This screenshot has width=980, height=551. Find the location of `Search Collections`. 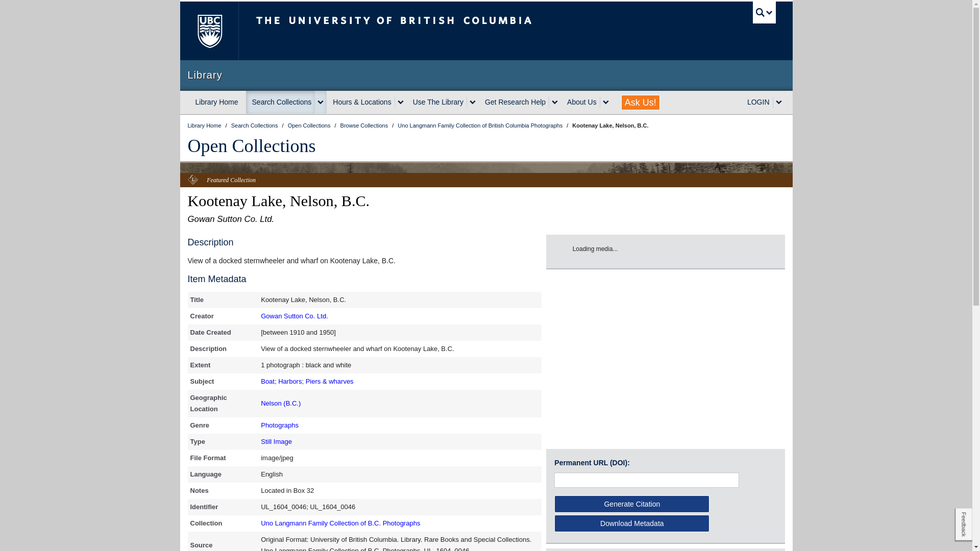

Search Collections is located at coordinates (281, 102).